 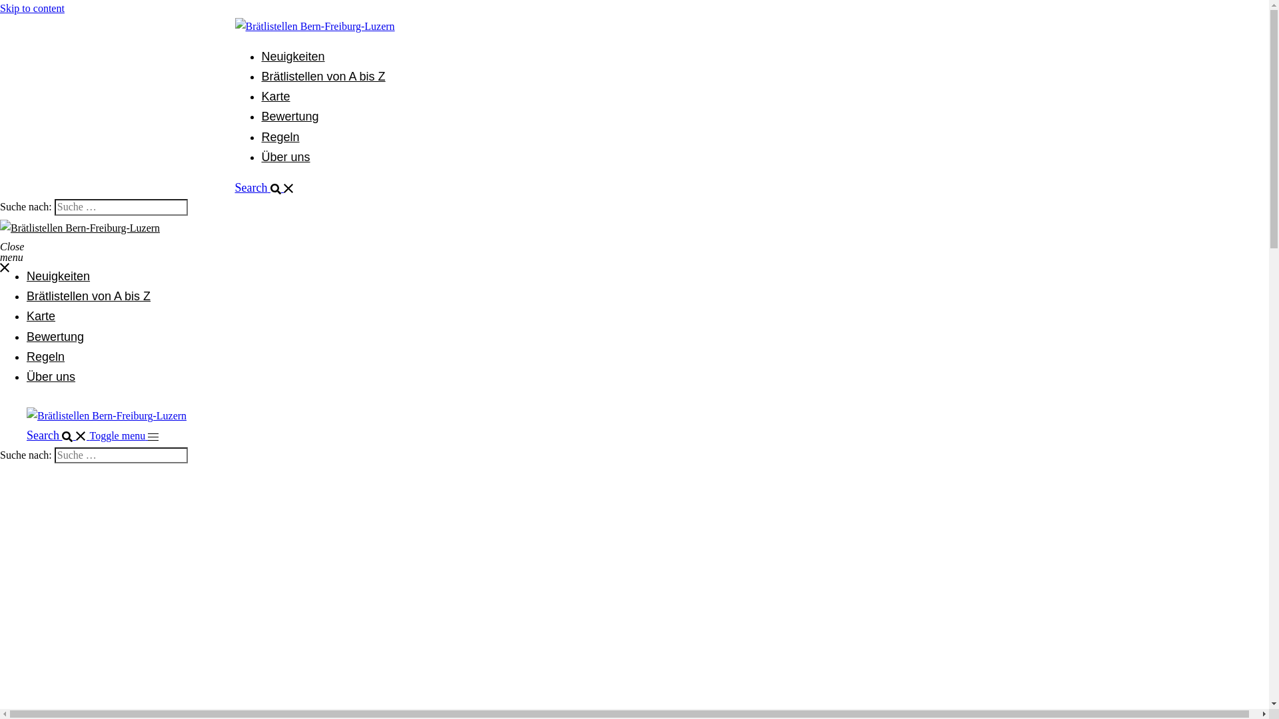 What do you see at coordinates (41, 316) in the screenshot?
I see `Karte` at bounding box center [41, 316].